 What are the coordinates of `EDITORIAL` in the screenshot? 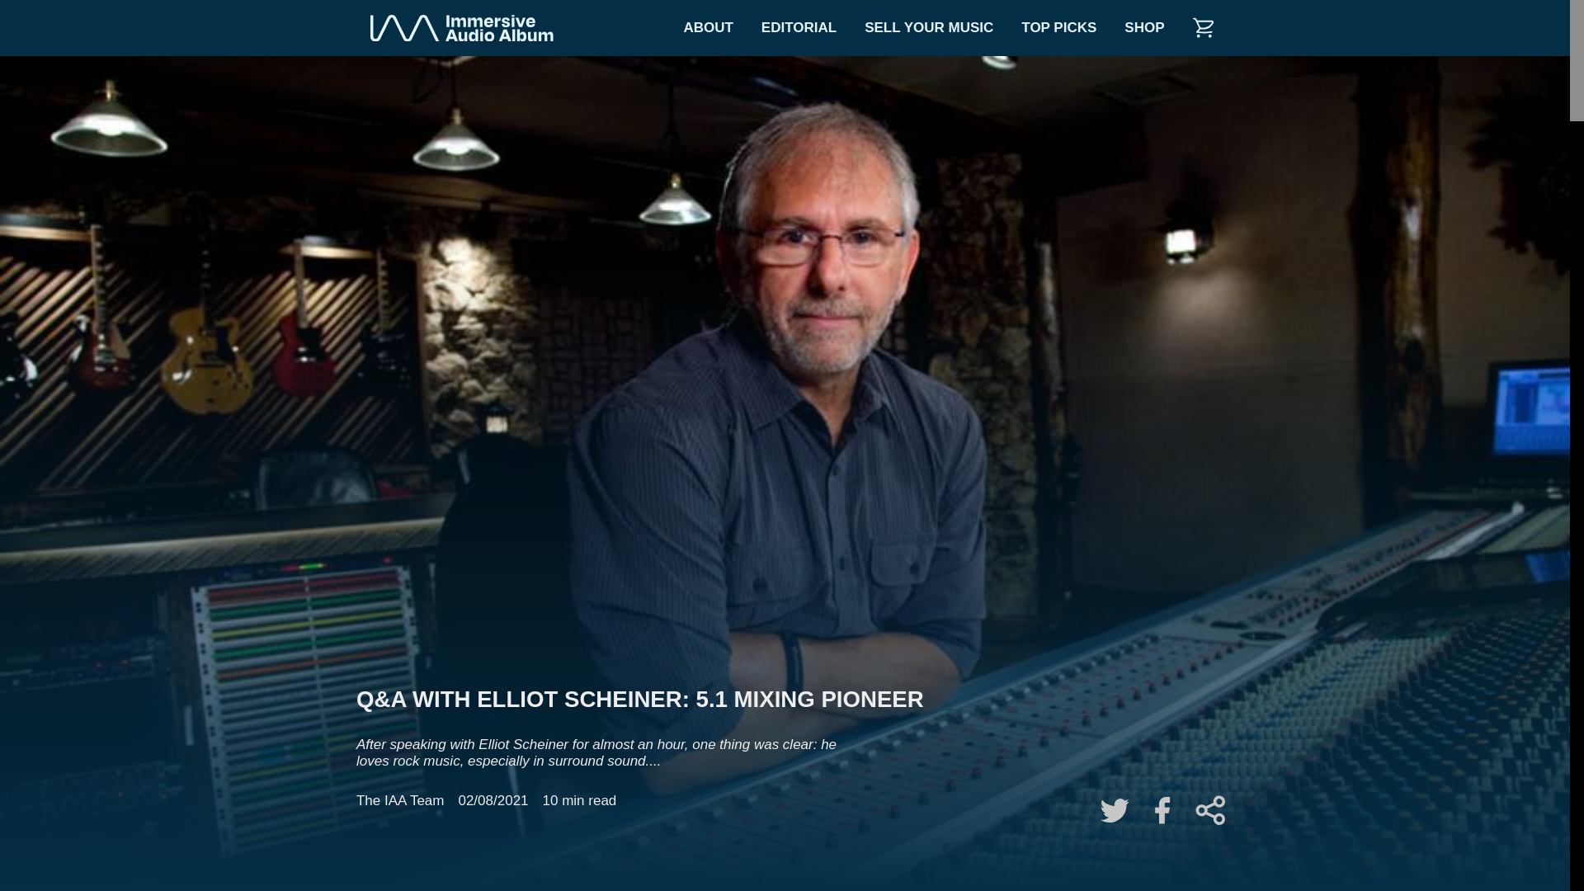 It's located at (799, 28).